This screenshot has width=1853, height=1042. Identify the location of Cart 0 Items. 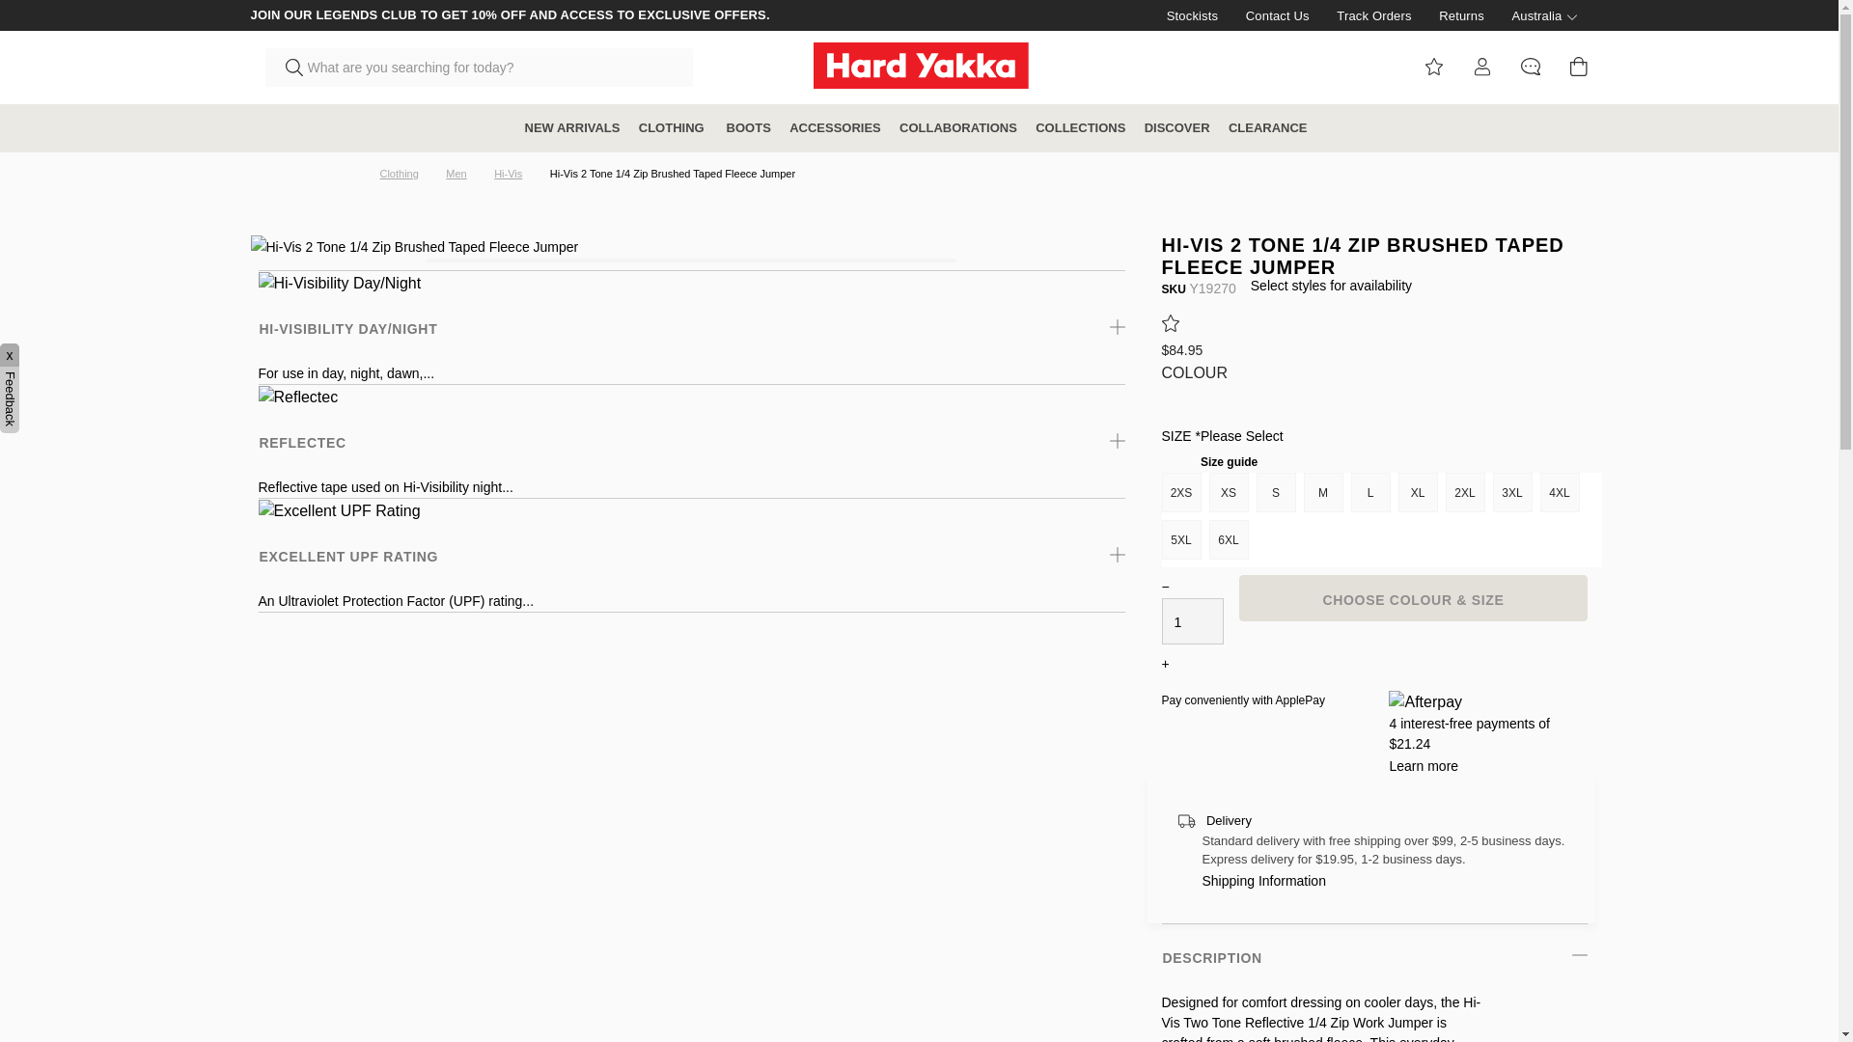
(1579, 66).